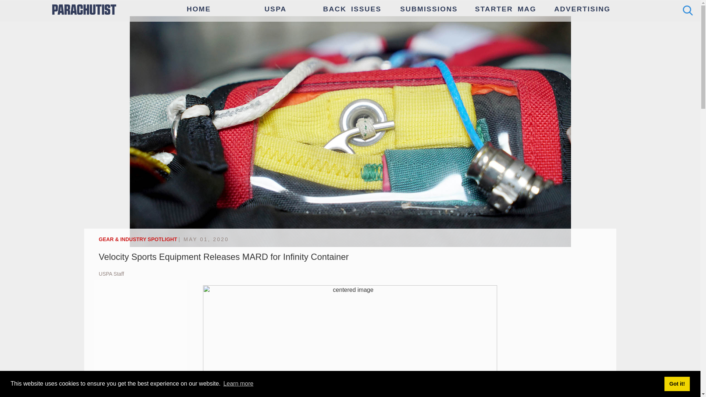 The height and width of the screenshot is (397, 706). I want to click on ADVERTISING, so click(582, 9).